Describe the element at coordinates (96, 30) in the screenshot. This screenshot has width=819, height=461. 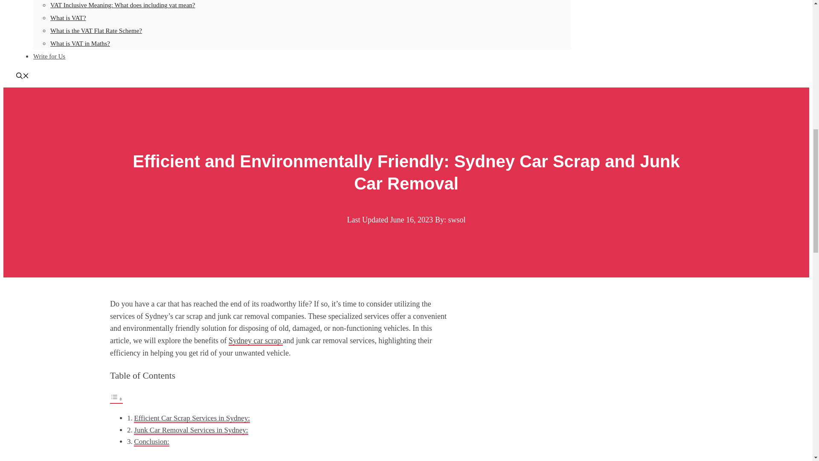
I see `What is the VAT Flat Rate Scheme?` at that location.